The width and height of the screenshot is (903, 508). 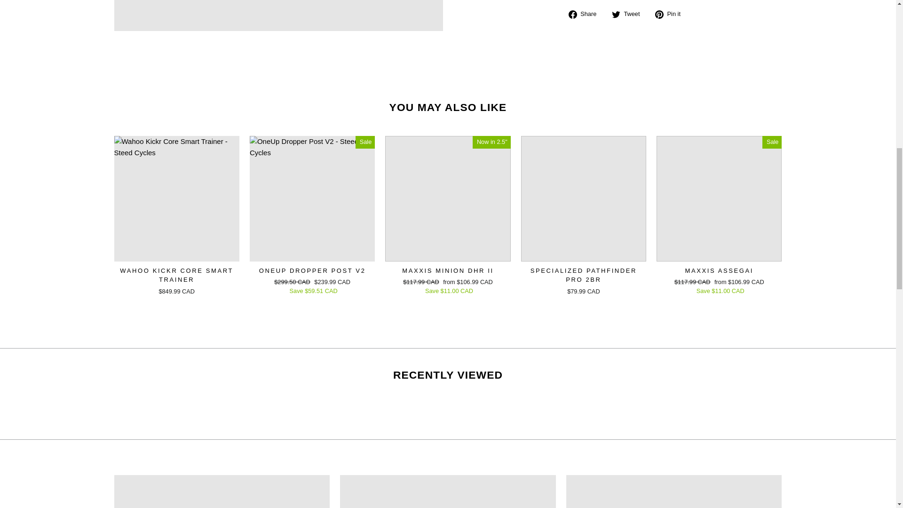 I want to click on Share on Facebook, so click(x=586, y=14).